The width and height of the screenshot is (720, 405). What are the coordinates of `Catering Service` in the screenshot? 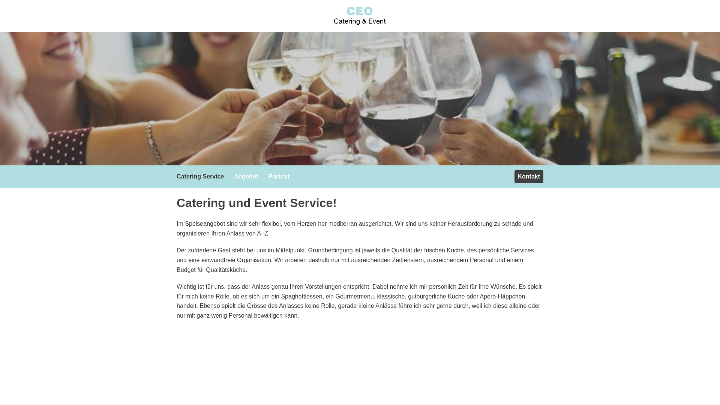 It's located at (202, 176).